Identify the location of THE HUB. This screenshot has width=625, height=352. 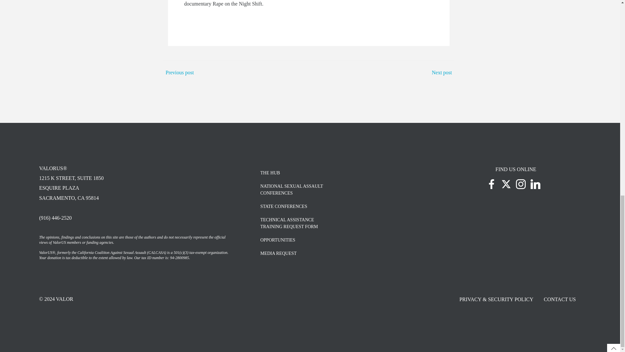
(341, 189).